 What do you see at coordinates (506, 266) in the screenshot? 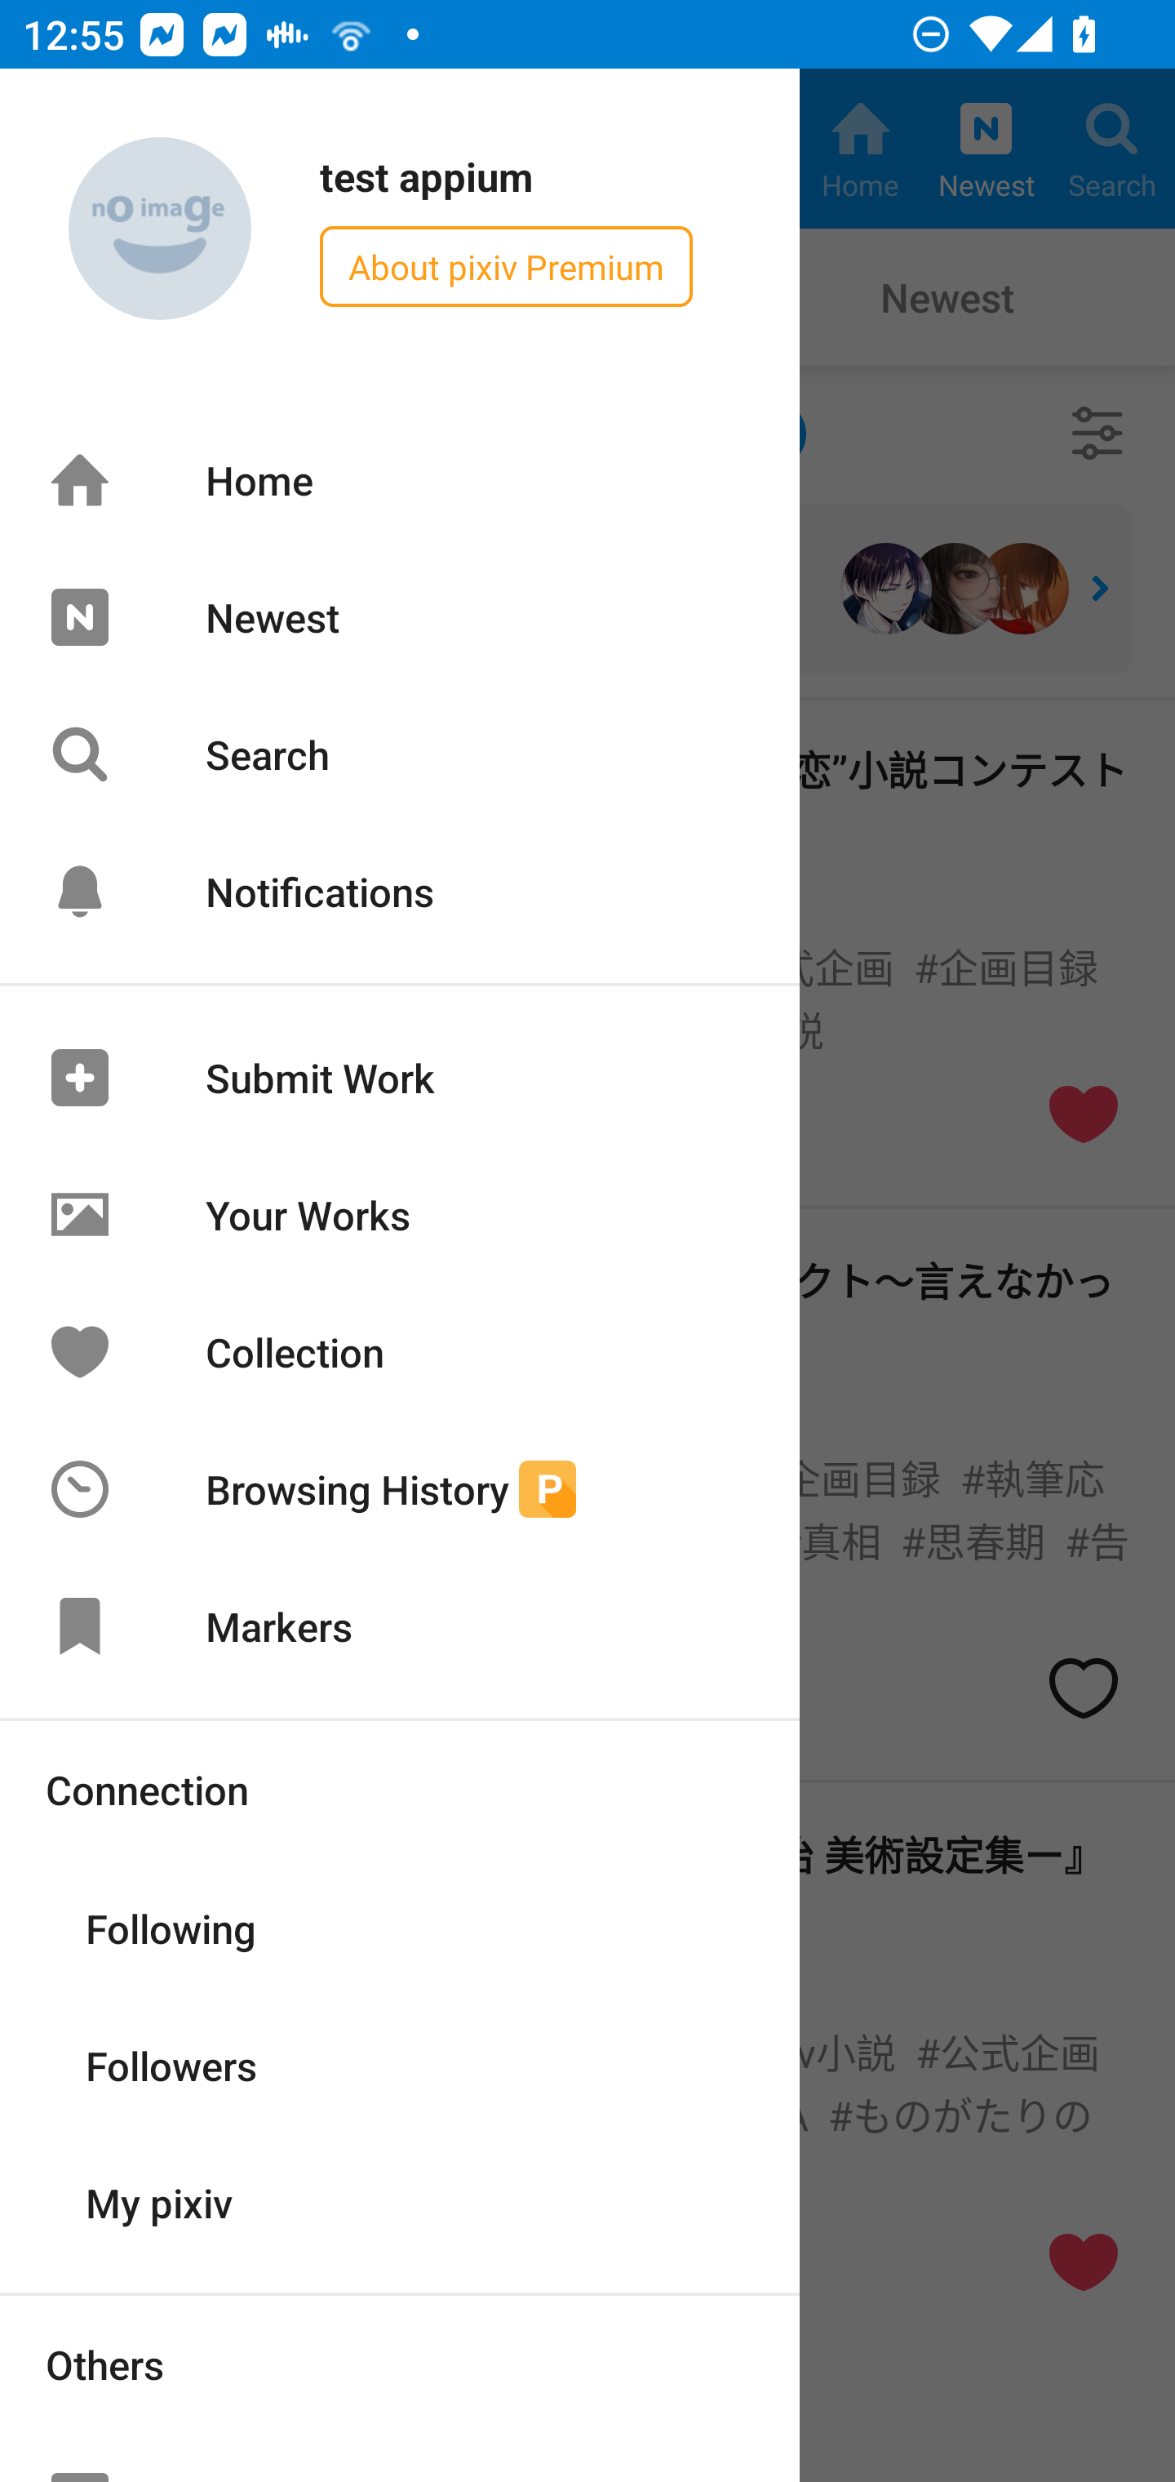
I see `About pixiv Premium` at bounding box center [506, 266].